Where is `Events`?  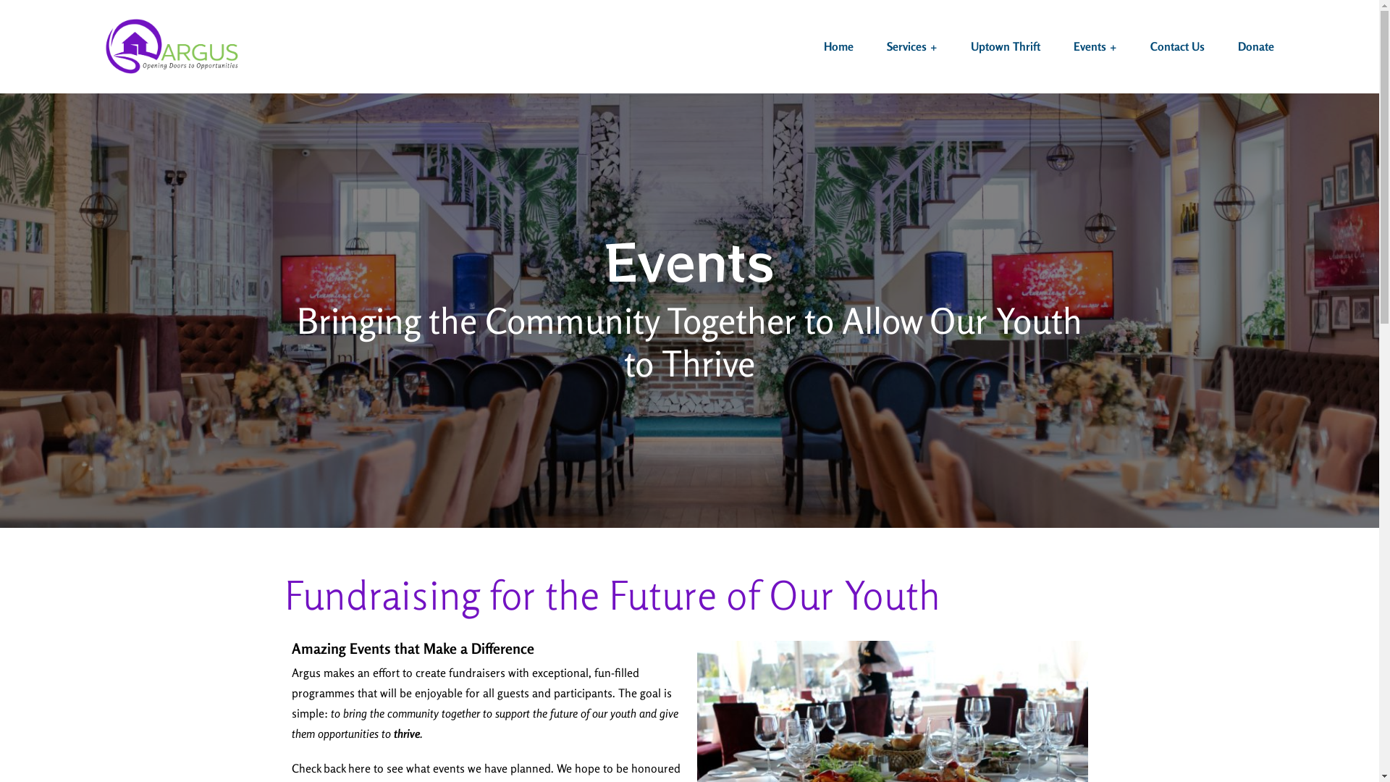
Events is located at coordinates (1095, 46).